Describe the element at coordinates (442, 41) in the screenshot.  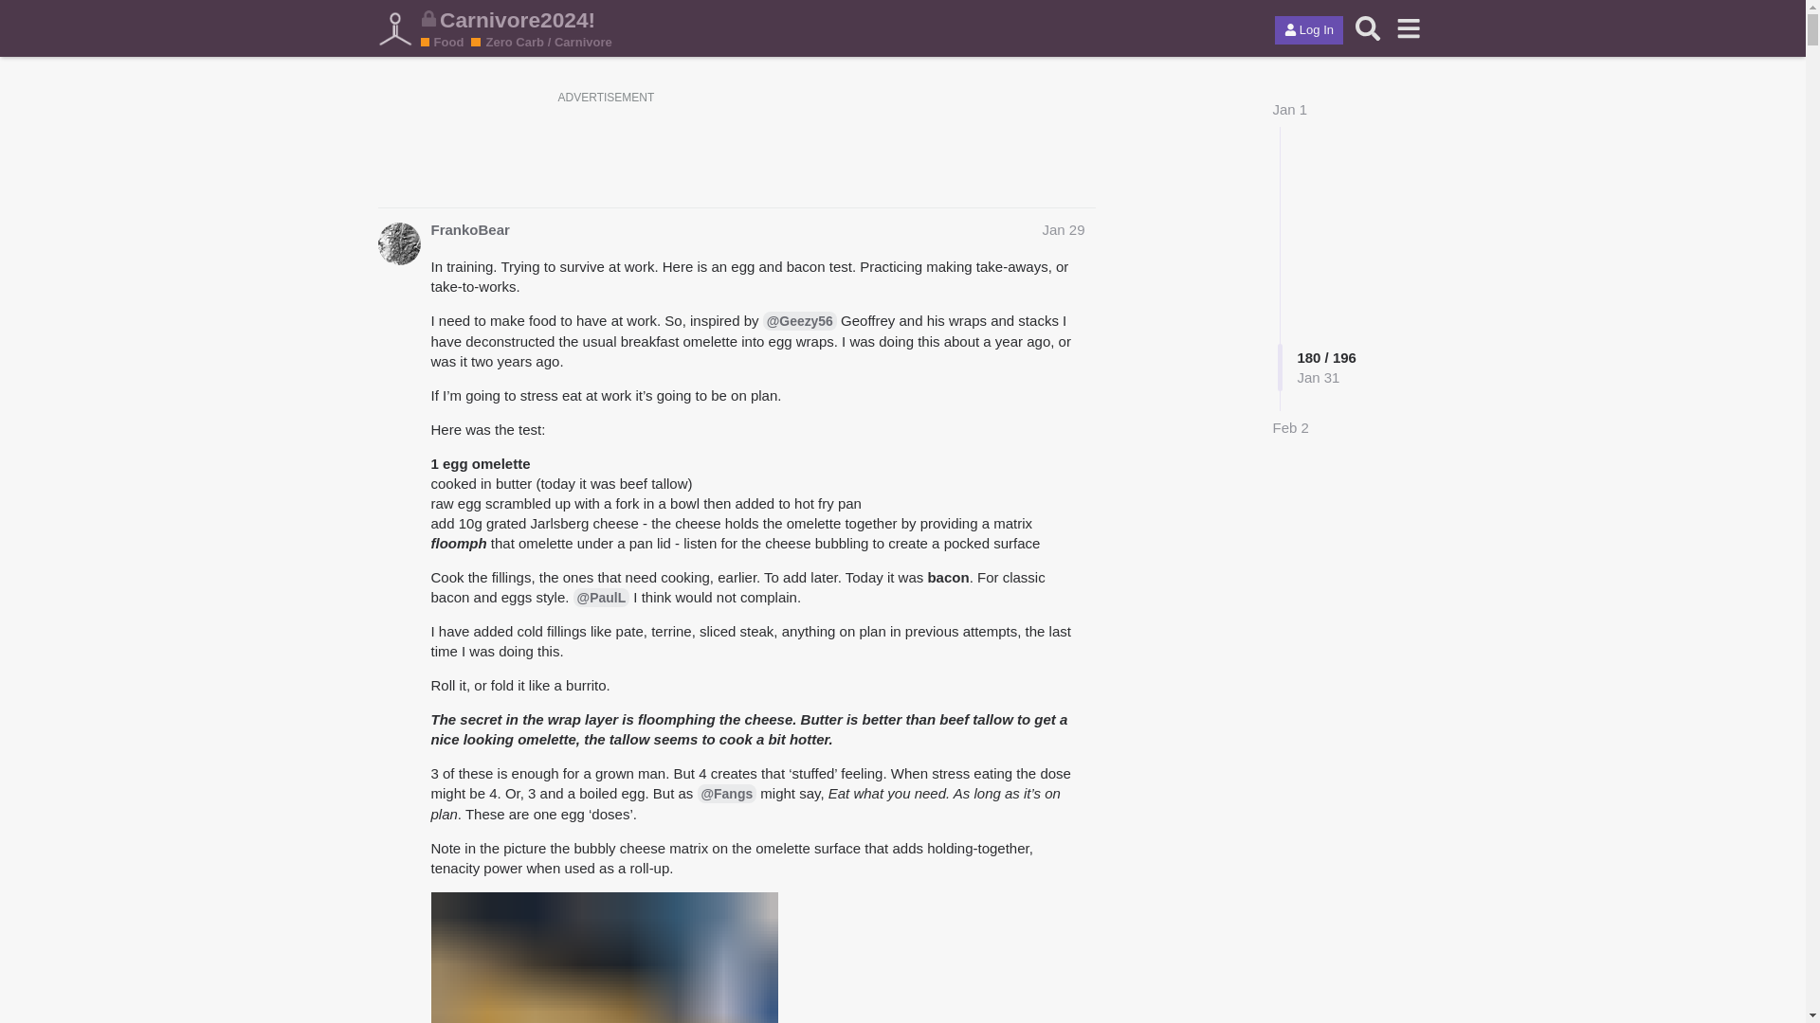
I see `Food` at that location.